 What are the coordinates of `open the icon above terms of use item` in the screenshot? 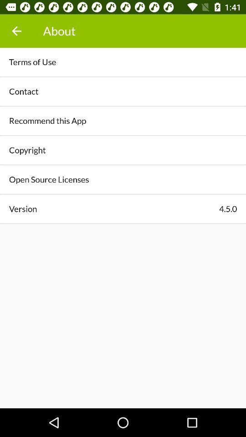 It's located at (16, 31).